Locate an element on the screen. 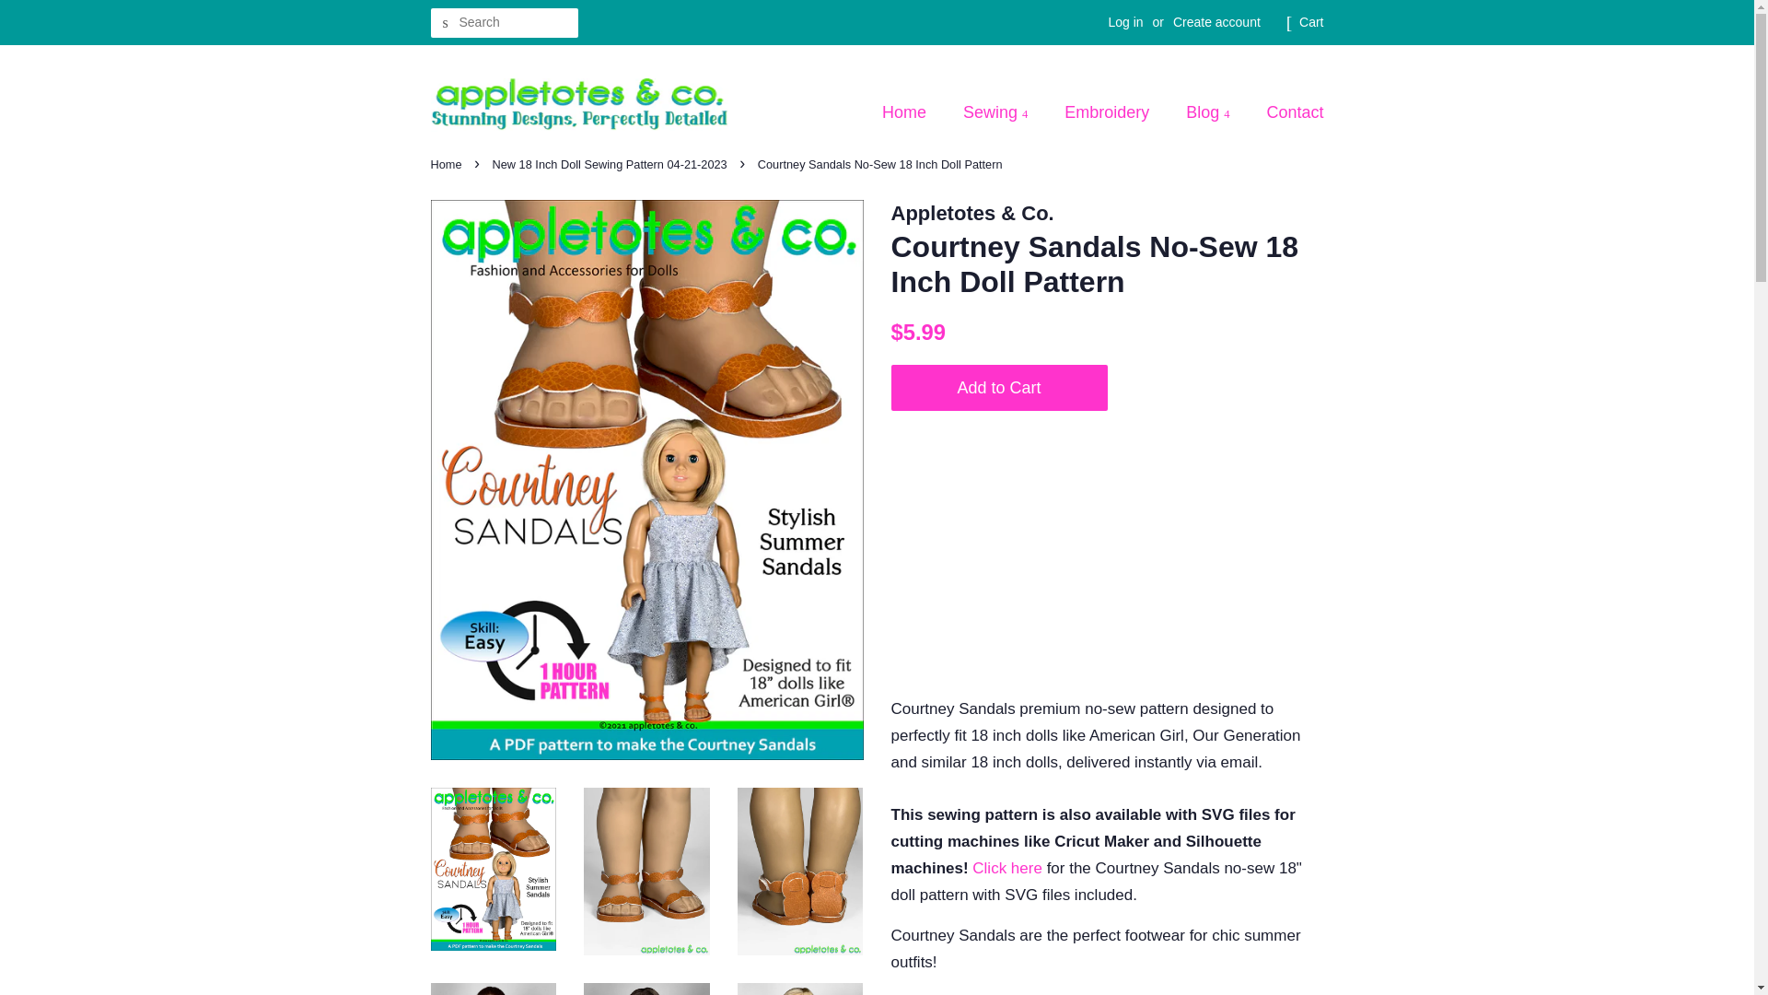 The image size is (1768, 995). Sewing is located at coordinates (998, 112).